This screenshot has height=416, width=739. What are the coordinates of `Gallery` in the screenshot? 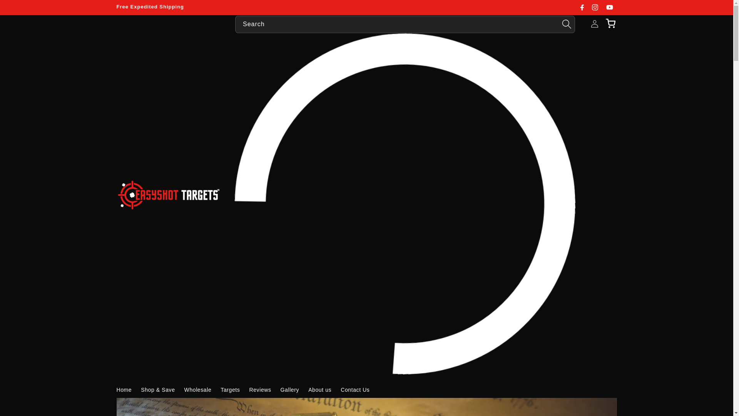 It's located at (289, 390).